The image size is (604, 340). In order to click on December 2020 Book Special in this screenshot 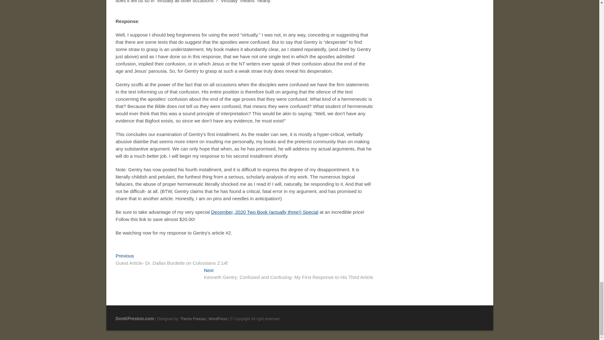, I will do `click(264, 212)`.